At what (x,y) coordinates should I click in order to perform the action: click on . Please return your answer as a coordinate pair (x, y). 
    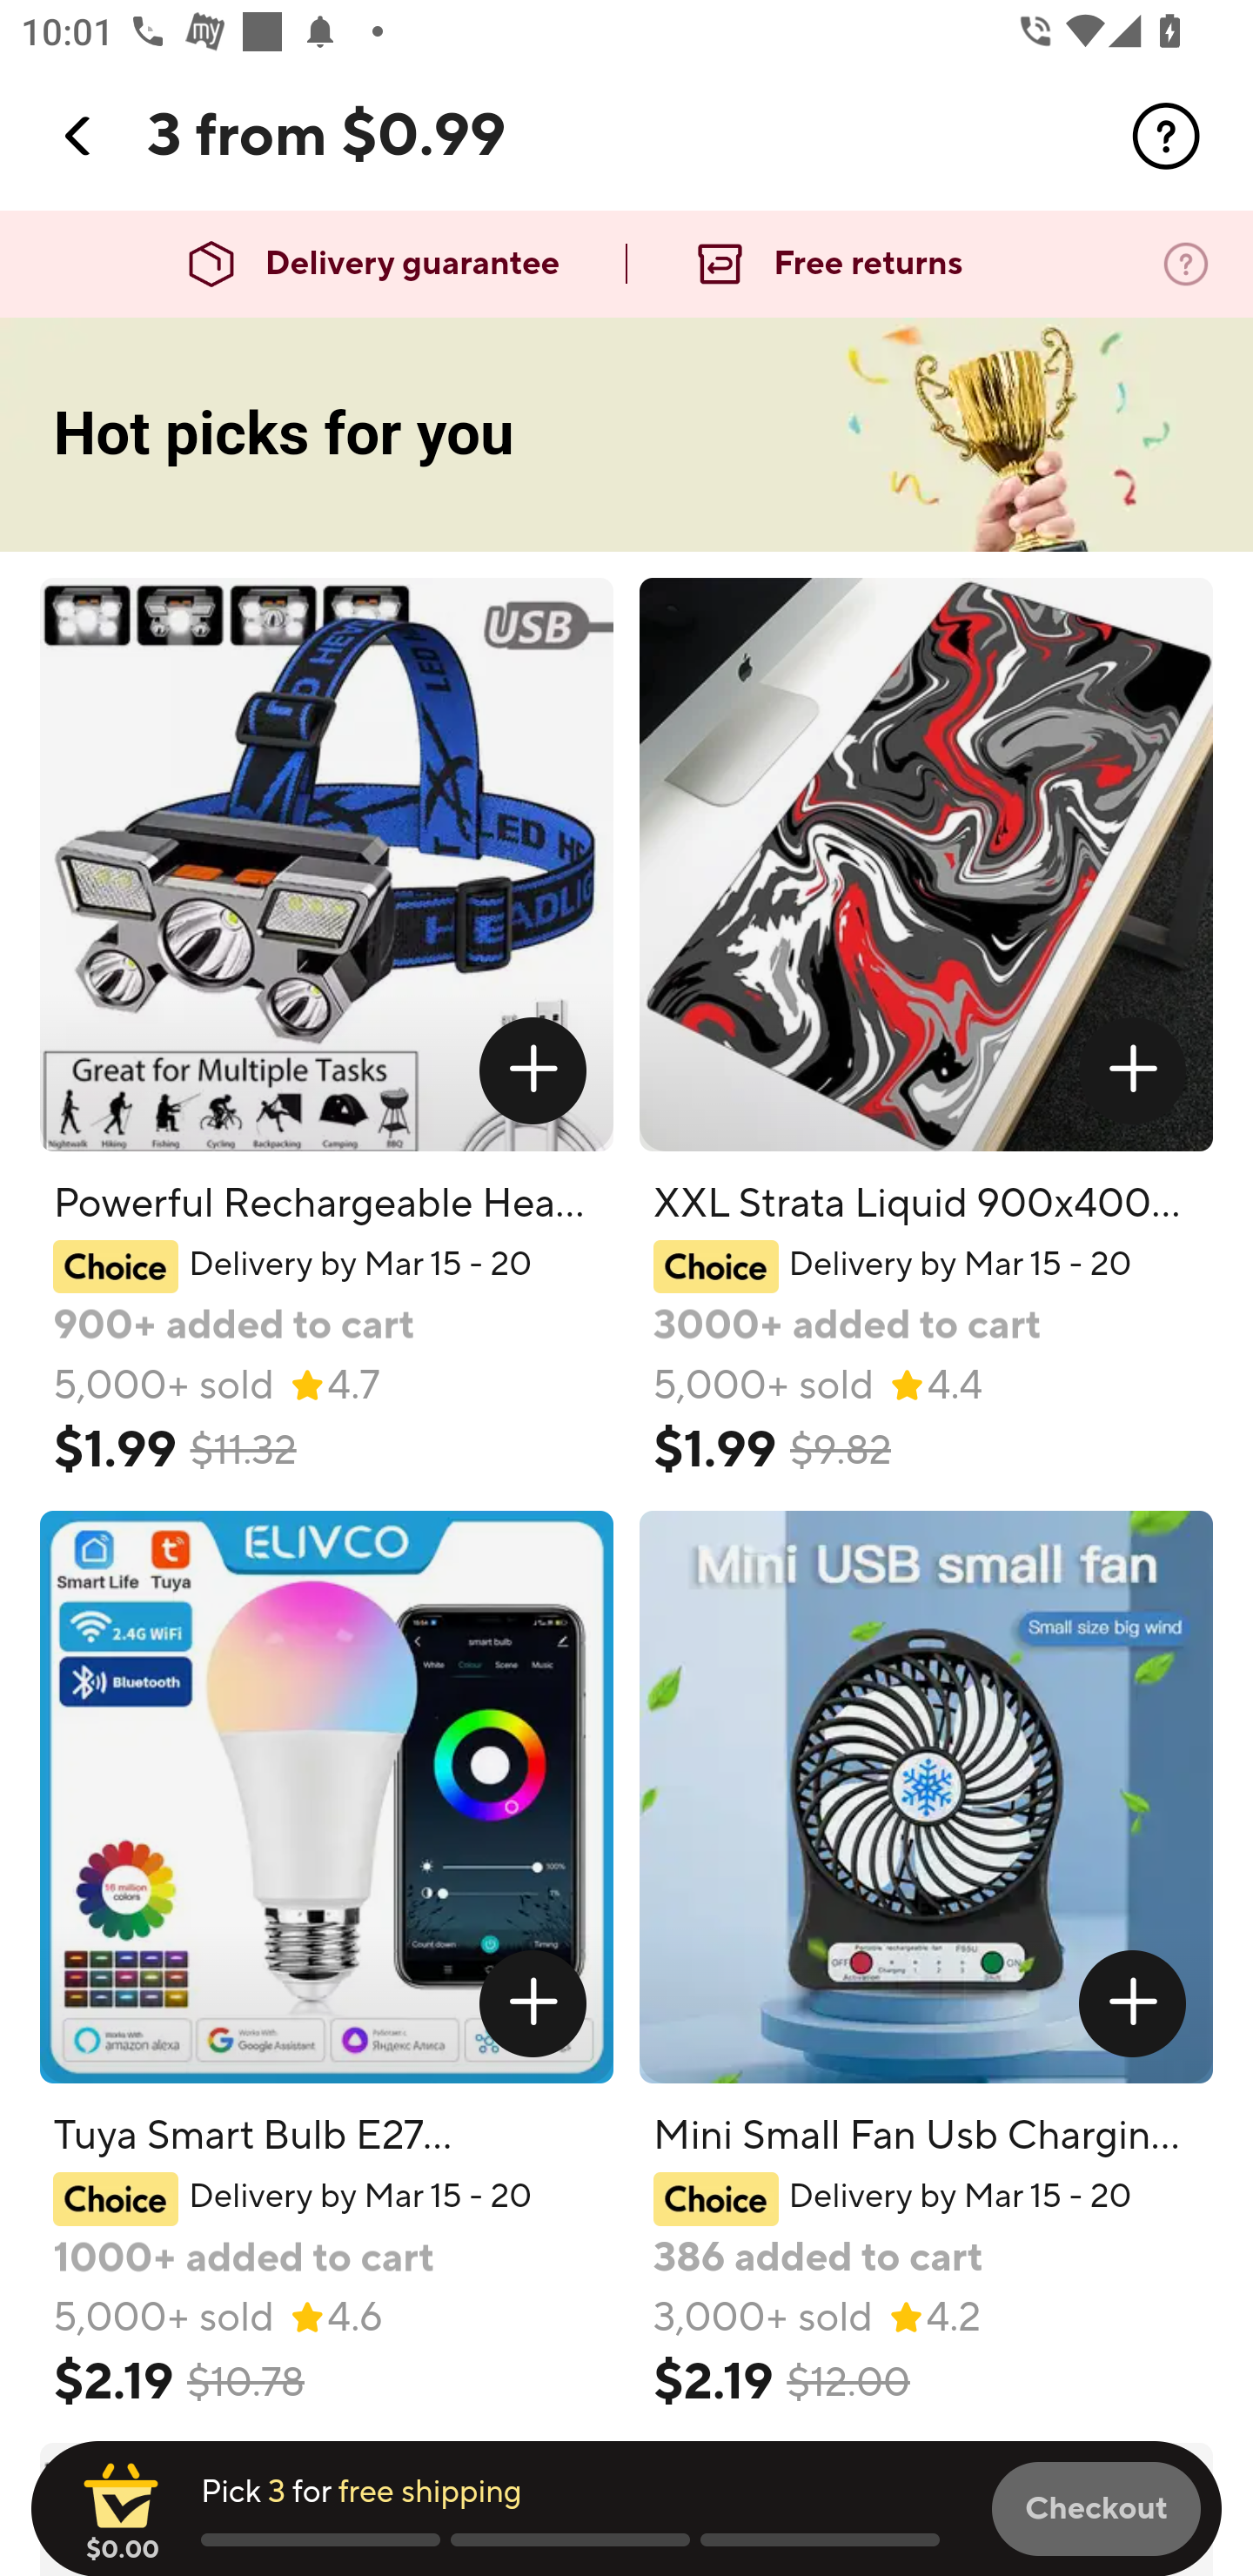
    Looking at the image, I should click on (1133, 1070).